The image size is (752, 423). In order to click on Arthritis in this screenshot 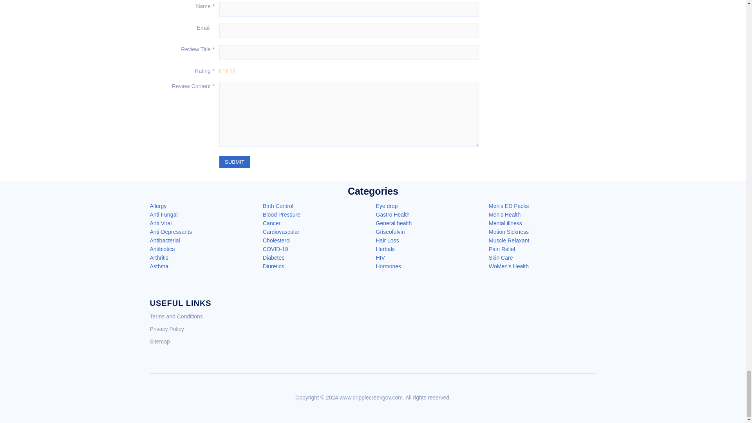, I will do `click(159, 258)`.